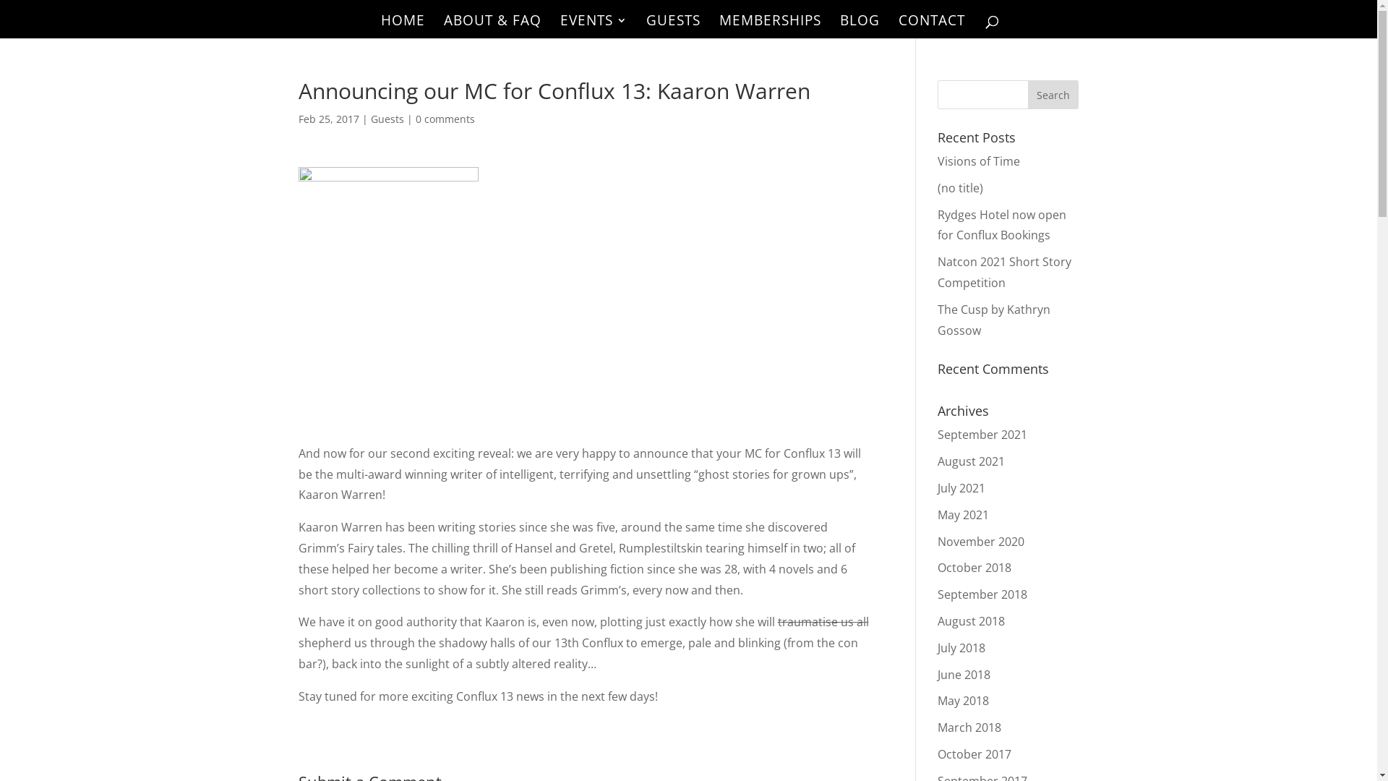 The image size is (1388, 781). Describe the element at coordinates (981, 542) in the screenshot. I see `November 2020` at that location.